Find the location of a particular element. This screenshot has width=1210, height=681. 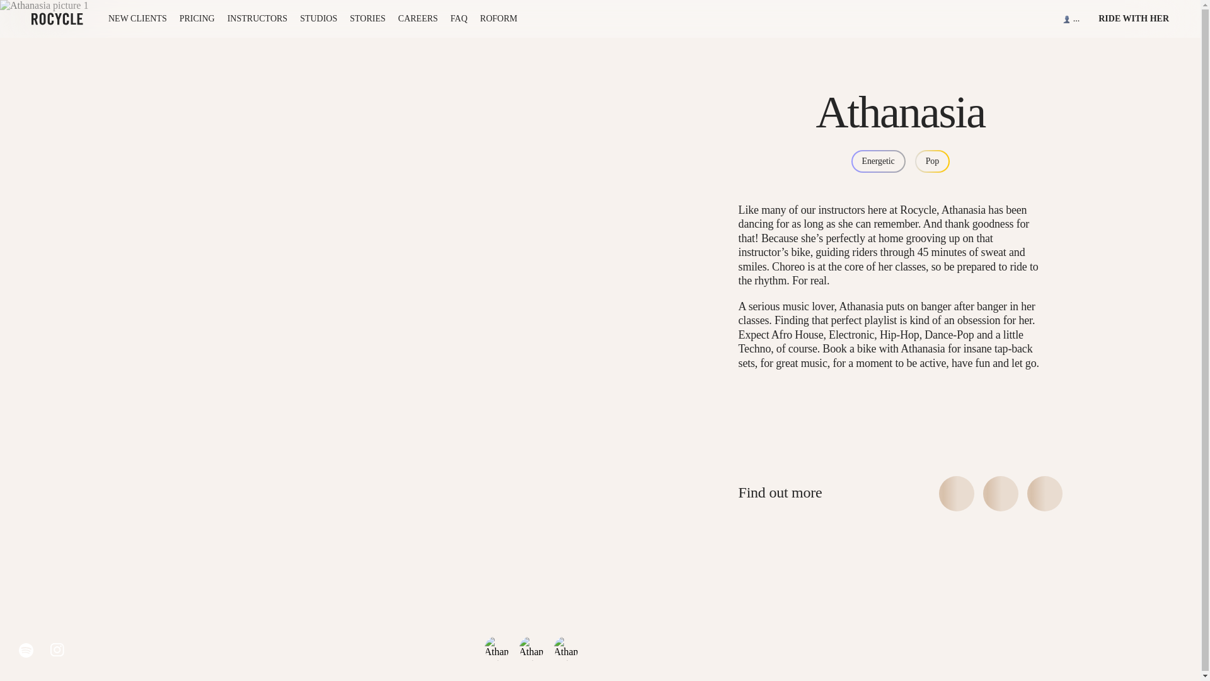

STORIES is located at coordinates (367, 19).